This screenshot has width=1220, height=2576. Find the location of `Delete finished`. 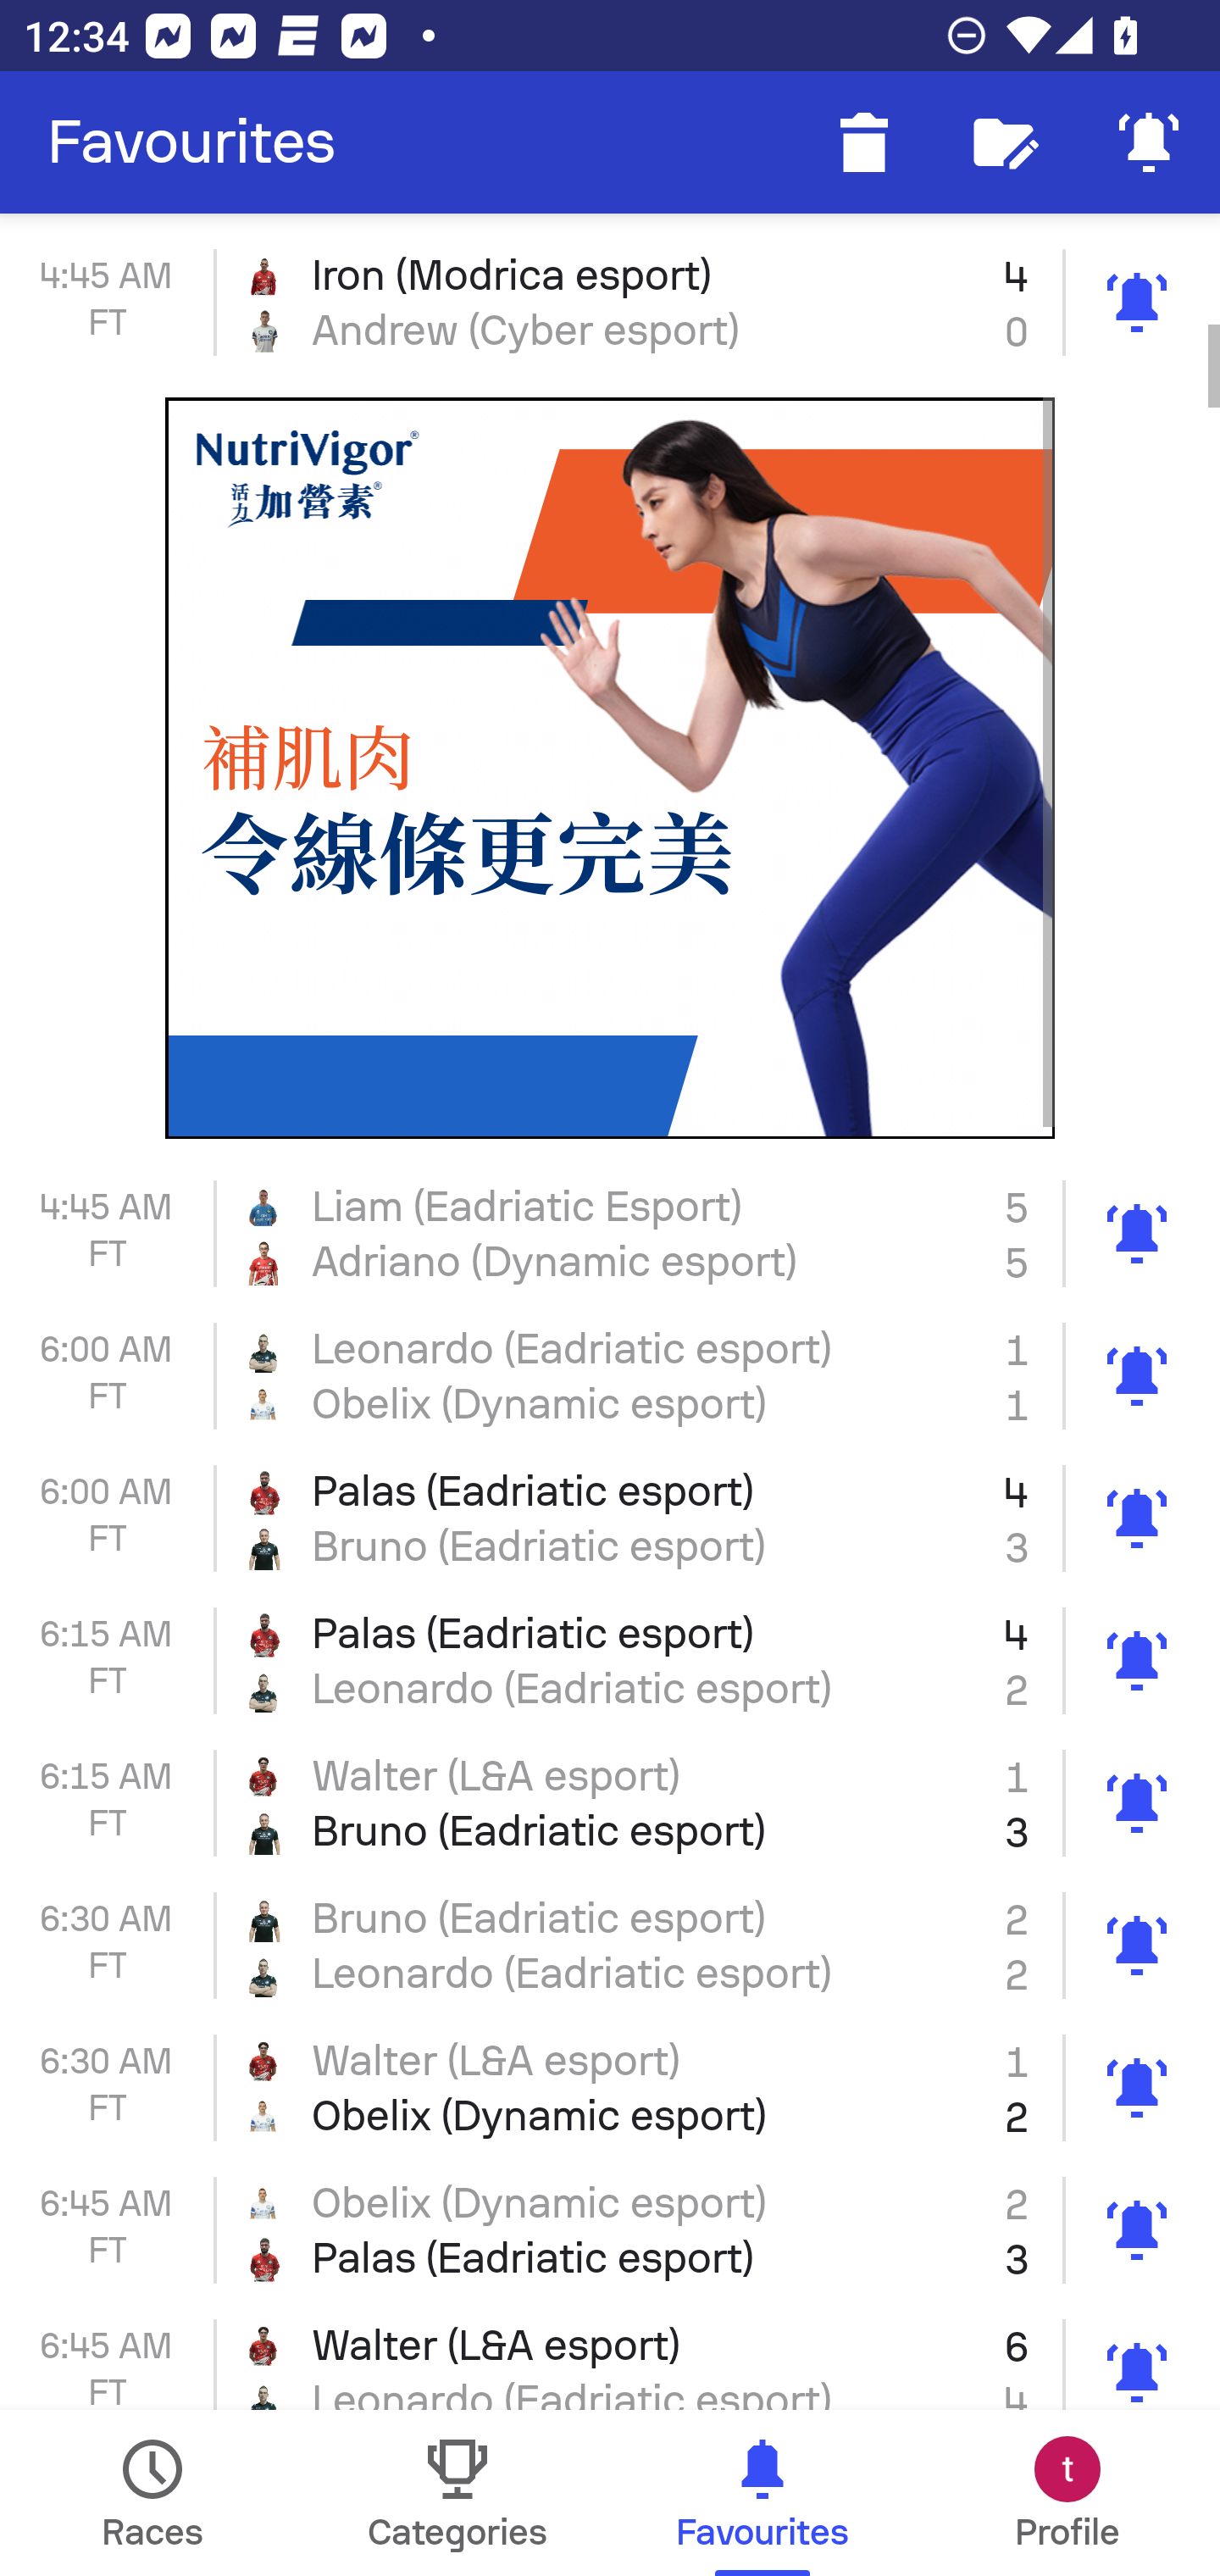

Delete finished is located at coordinates (864, 142).